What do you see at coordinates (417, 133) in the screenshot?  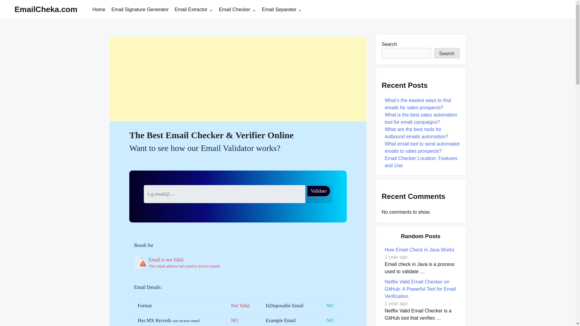 I see `What are the best tools for outbound emails automation? ` at bounding box center [417, 133].